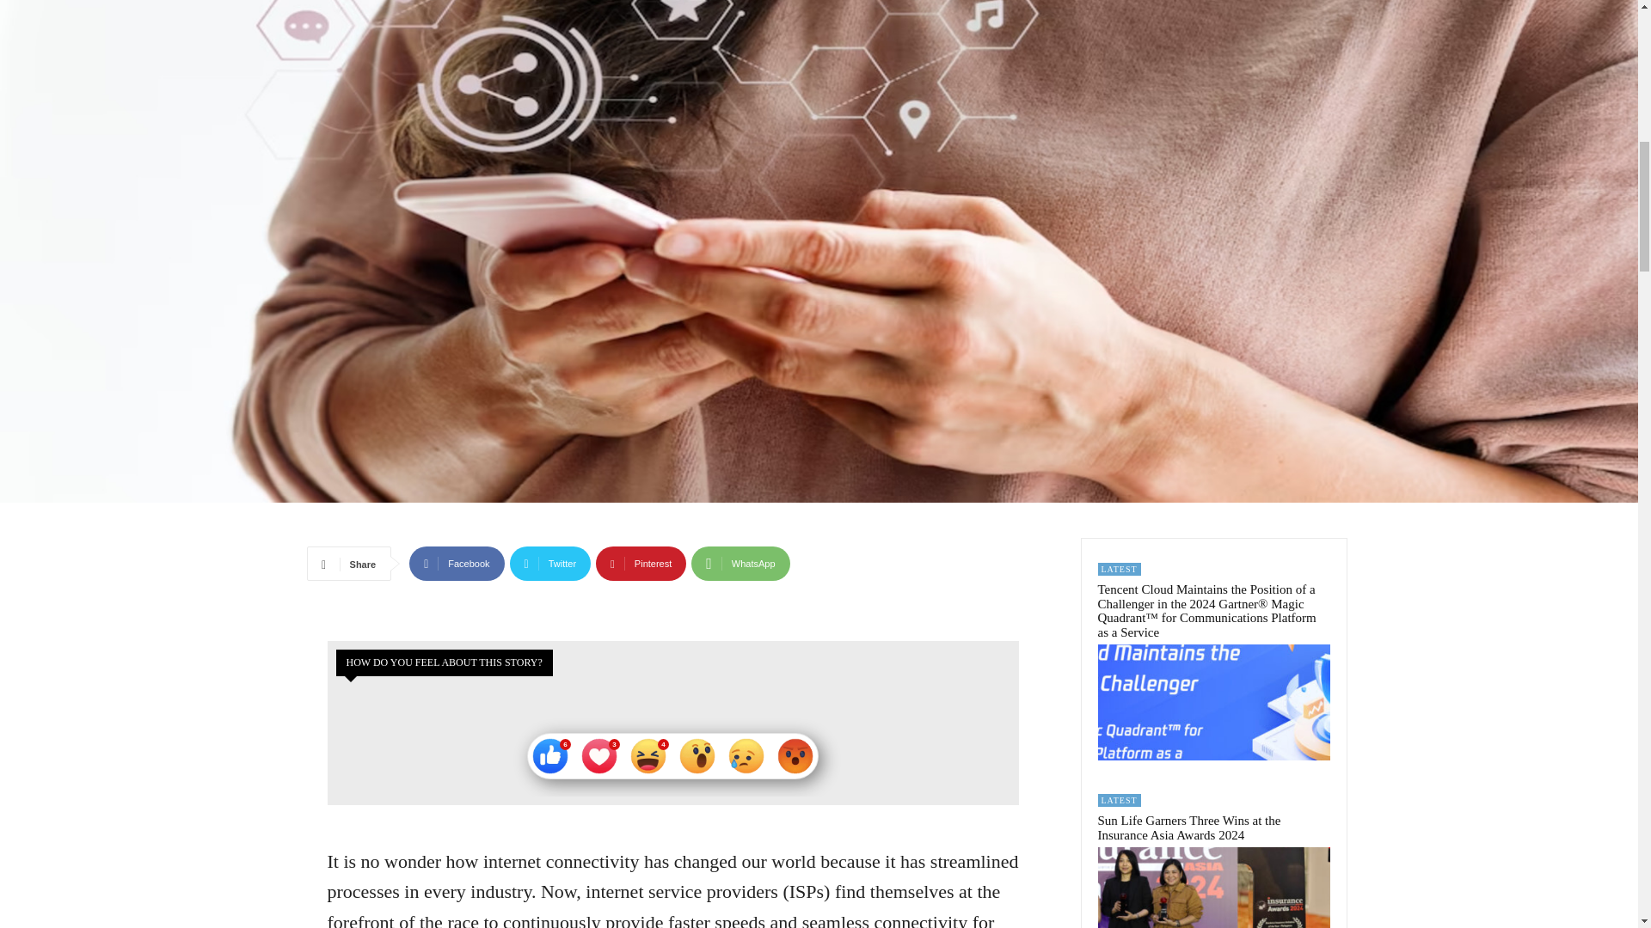 The height and width of the screenshot is (928, 1651). I want to click on Twitter, so click(550, 564).